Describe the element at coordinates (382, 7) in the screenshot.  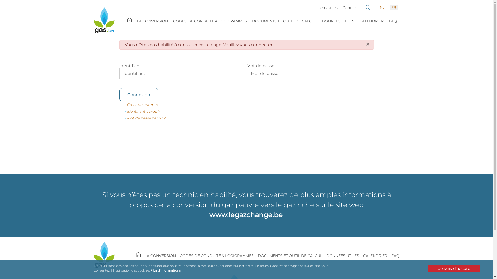
I see `NL` at that location.